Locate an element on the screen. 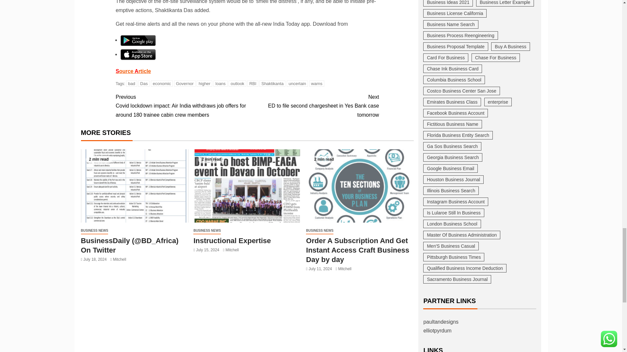 The width and height of the screenshot is (627, 352). Source Article is located at coordinates (133, 71).